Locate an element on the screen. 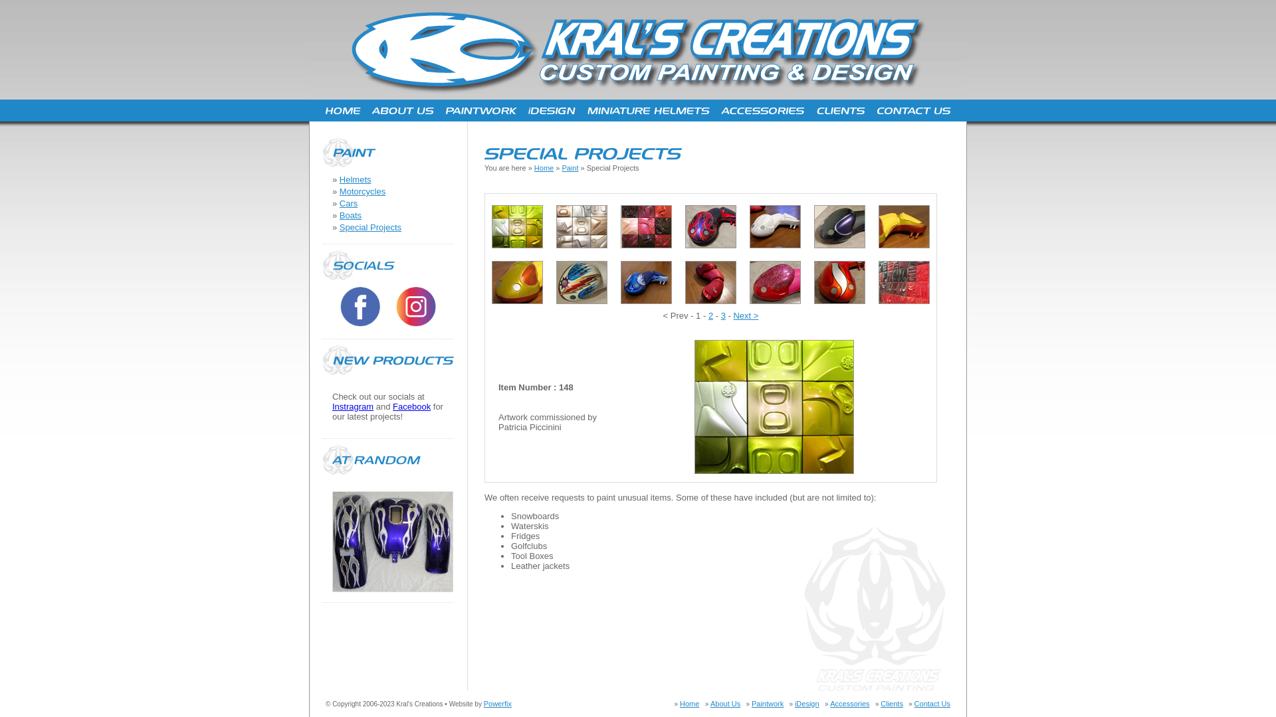 The image size is (1276, 717). Contact Us is located at coordinates (932, 704).